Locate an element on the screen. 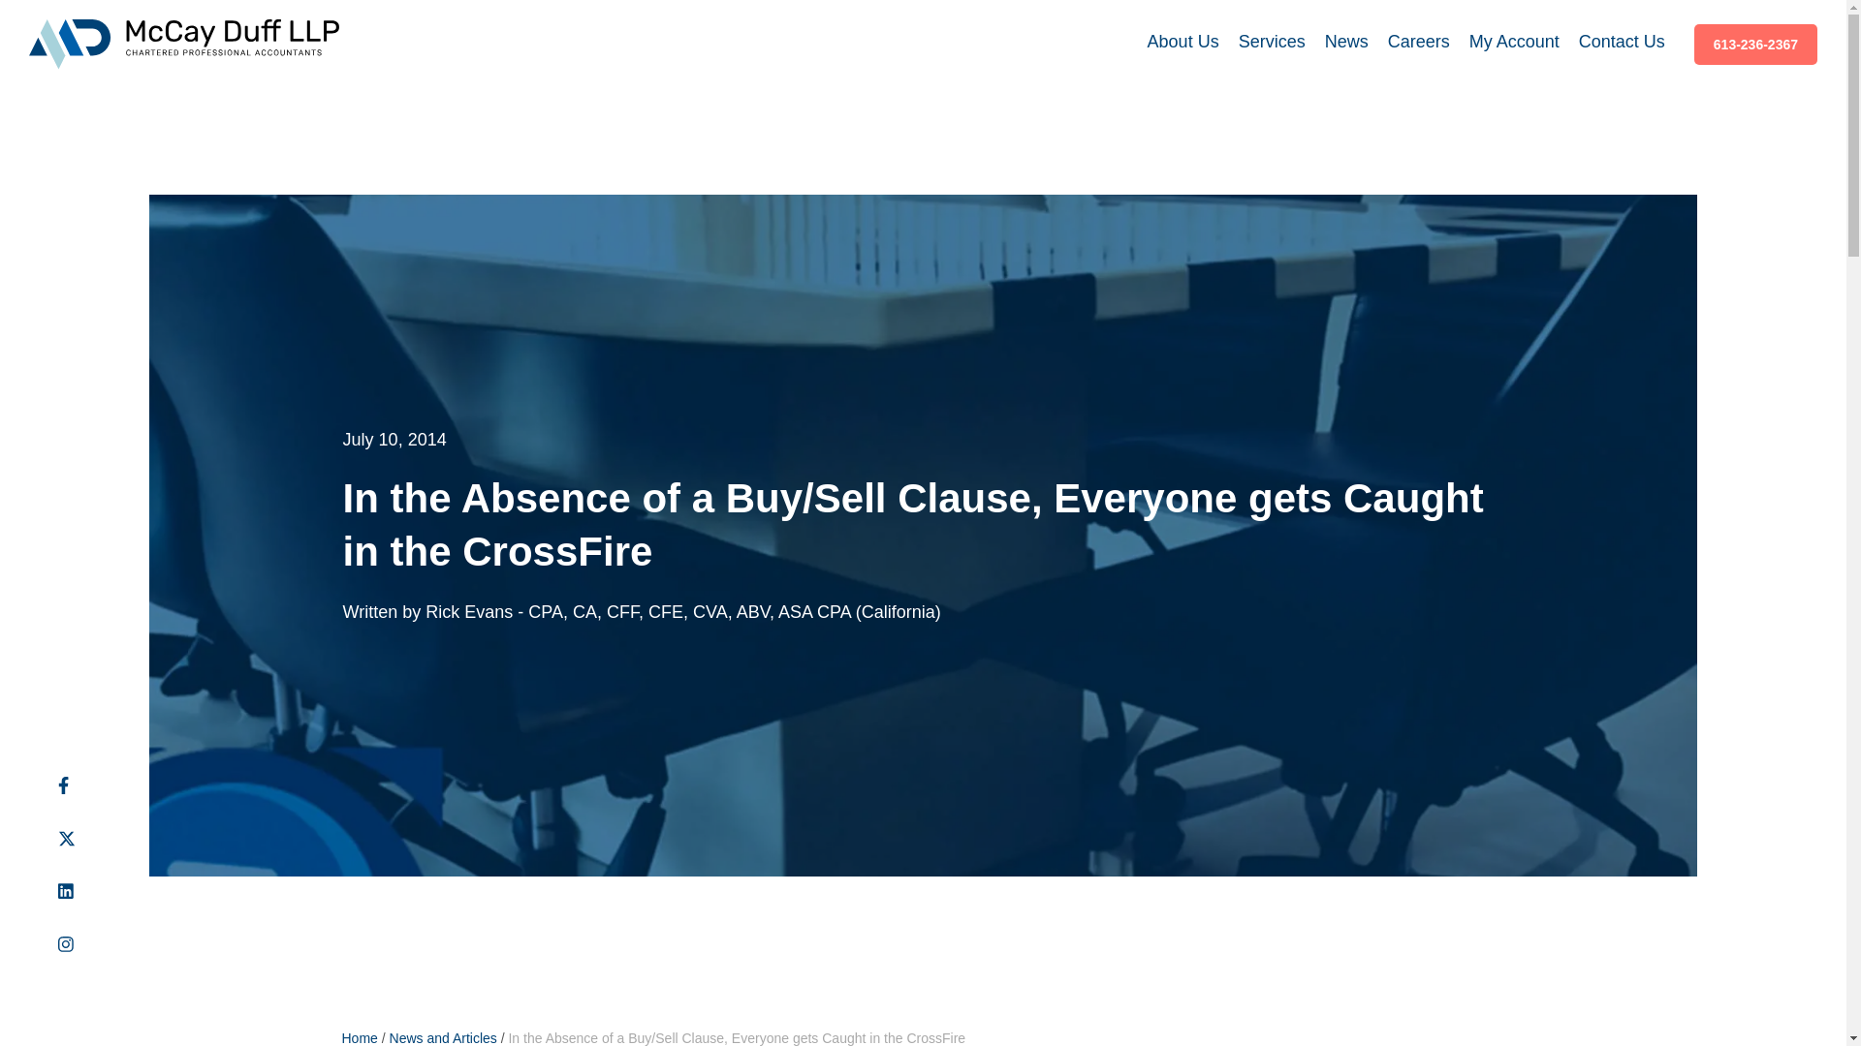 This screenshot has width=1861, height=1046. About Us is located at coordinates (1183, 43).